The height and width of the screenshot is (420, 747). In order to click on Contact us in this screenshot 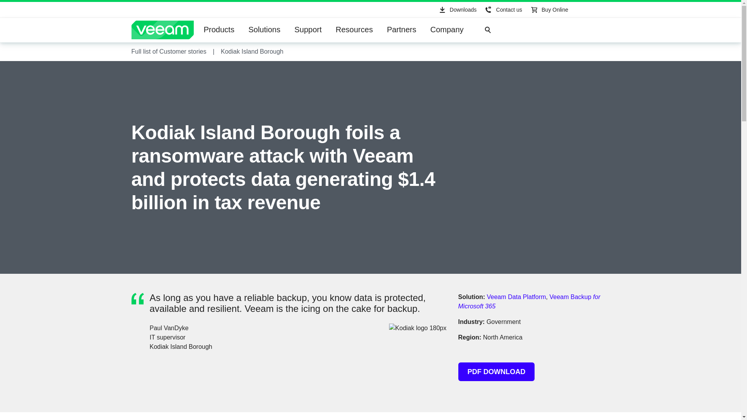, I will do `click(503, 10)`.